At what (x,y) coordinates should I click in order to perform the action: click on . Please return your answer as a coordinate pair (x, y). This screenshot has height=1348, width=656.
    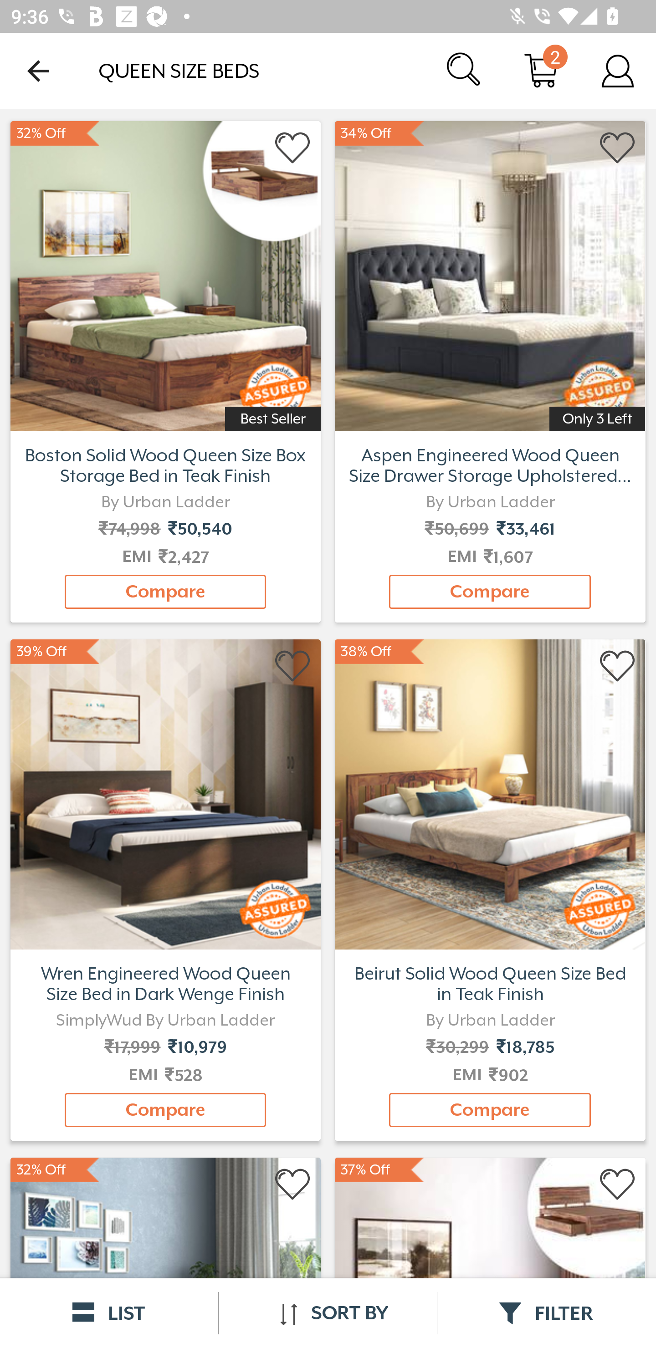
    Looking at the image, I should click on (618, 148).